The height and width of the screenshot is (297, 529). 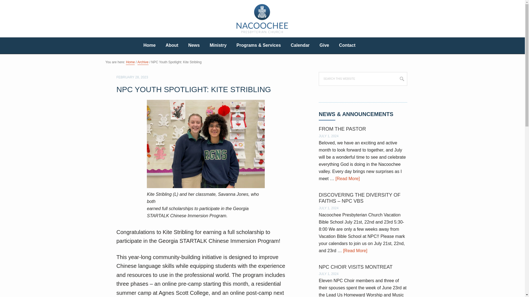 I want to click on Home, so click(x=130, y=63).